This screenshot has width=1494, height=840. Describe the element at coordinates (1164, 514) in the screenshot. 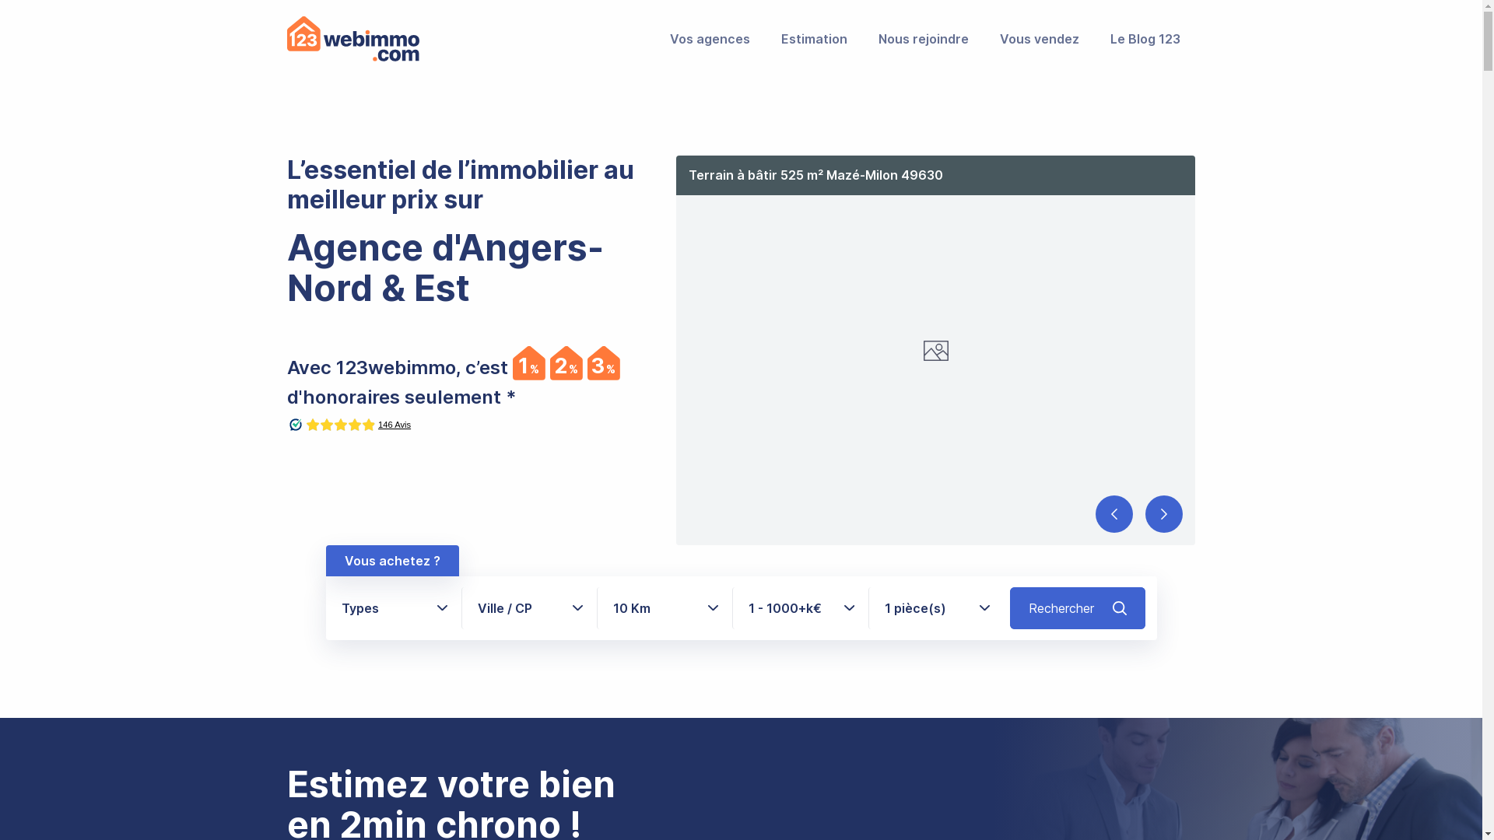

I see `Suivant` at that location.